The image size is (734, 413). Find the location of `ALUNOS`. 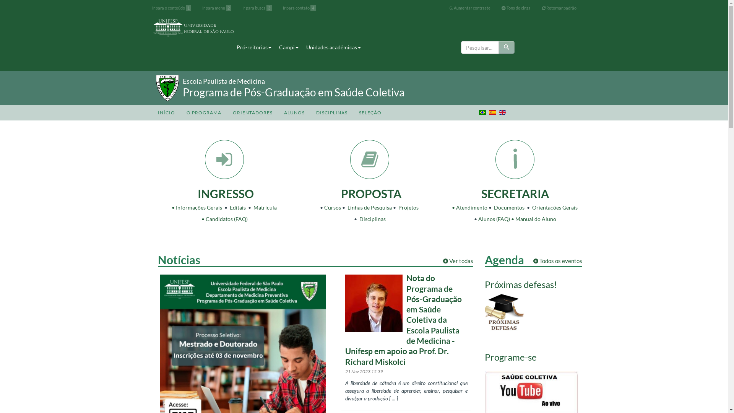

ALUNOS is located at coordinates (294, 113).